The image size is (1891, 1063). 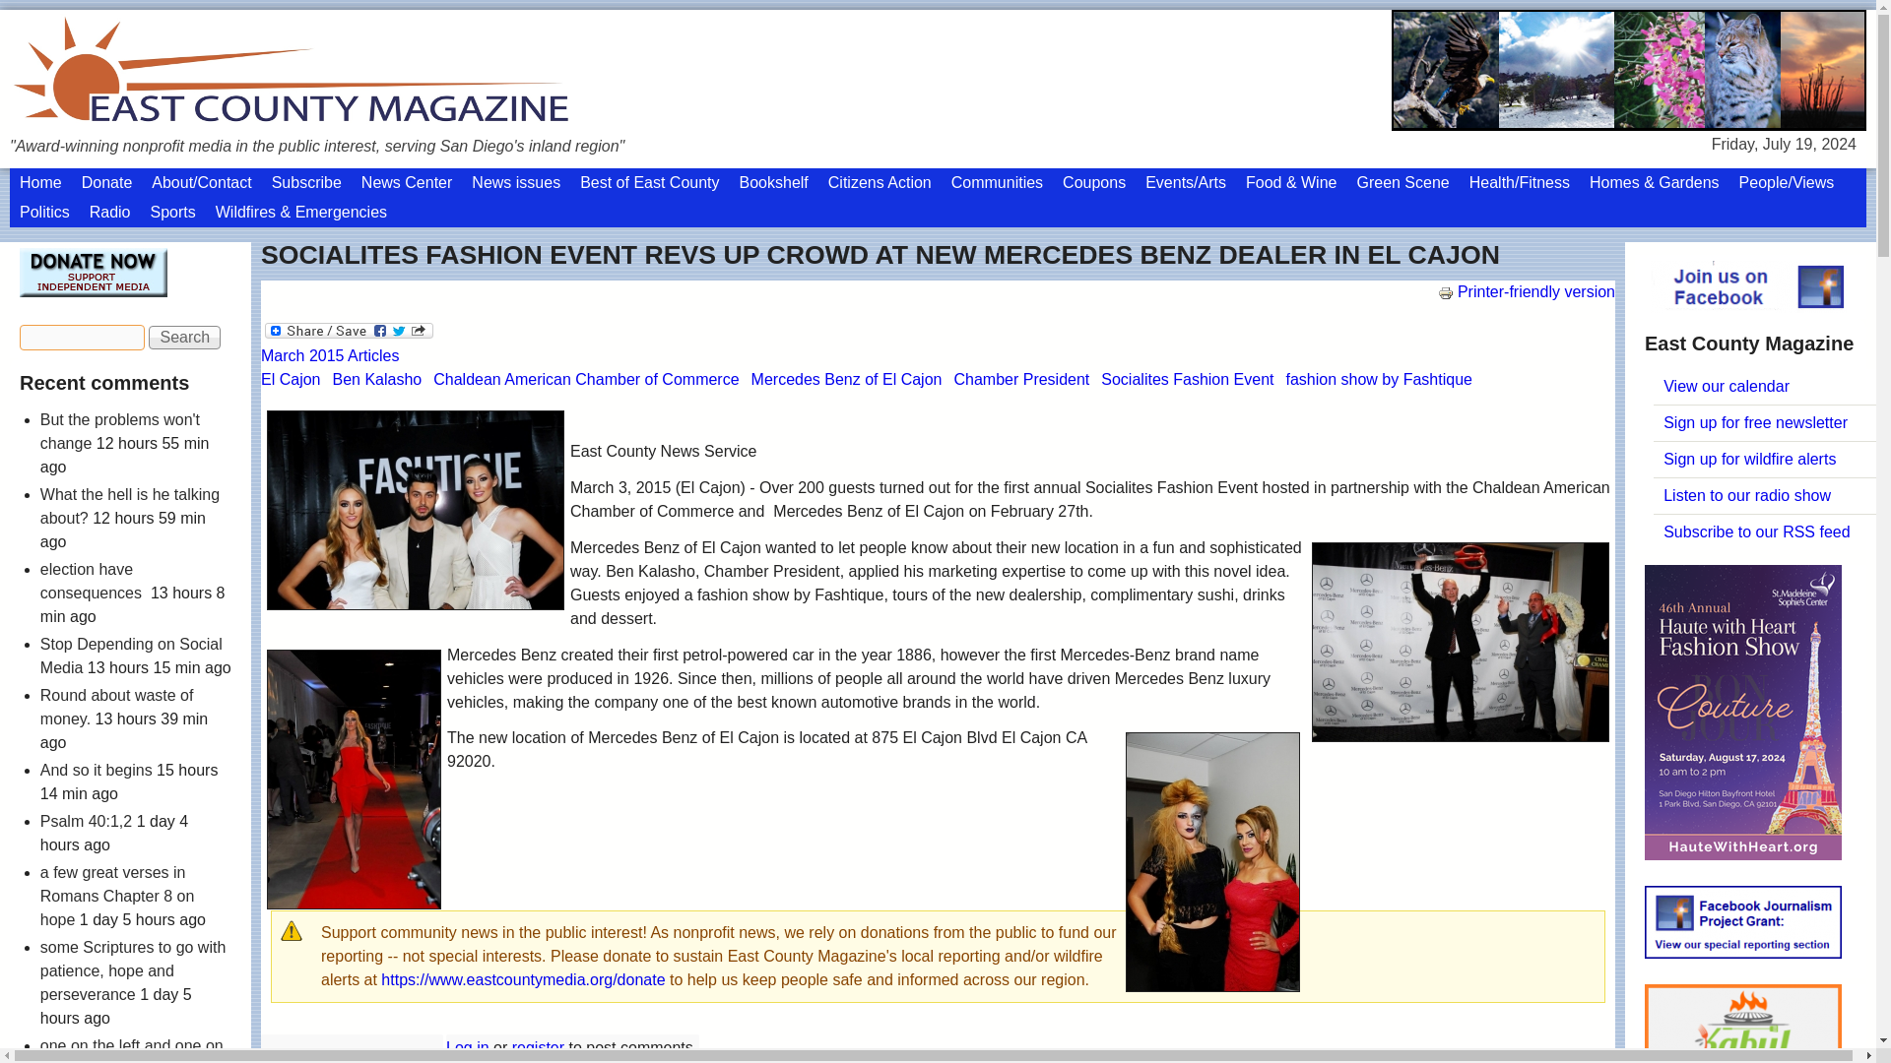 I want to click on News issues, so click(x=516, y=182).